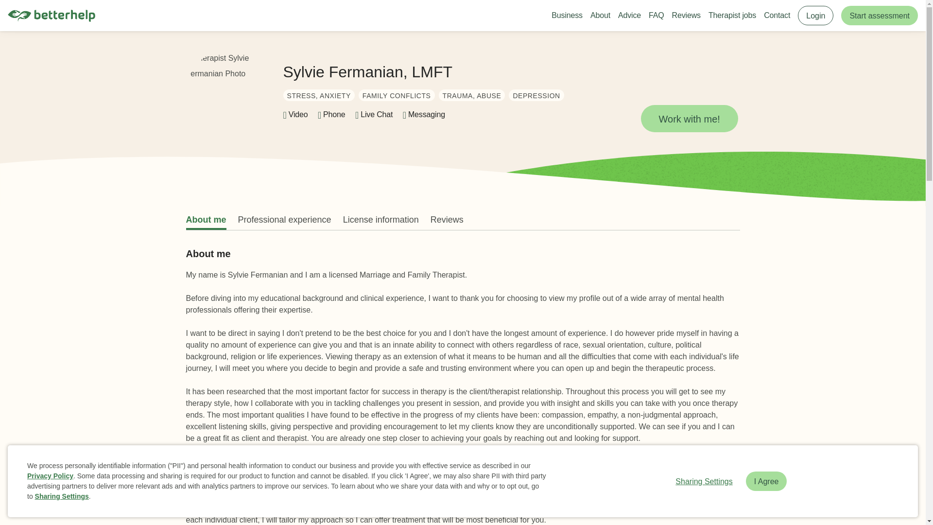 This screenshot has height=525, width=933. I want to click on Reviews, so click(447, 220).